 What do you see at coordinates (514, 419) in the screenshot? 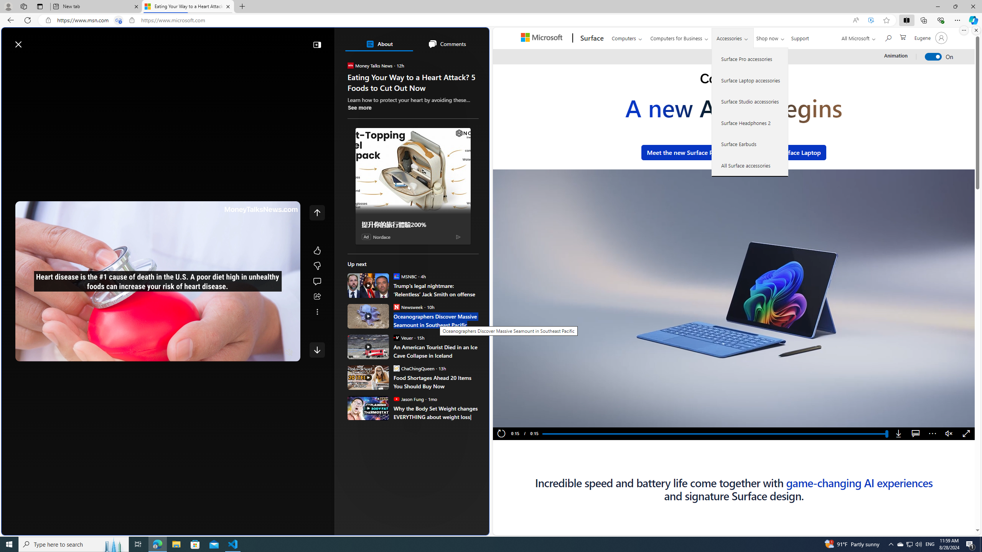
I see `Pause` at bounding box center [514, 419].